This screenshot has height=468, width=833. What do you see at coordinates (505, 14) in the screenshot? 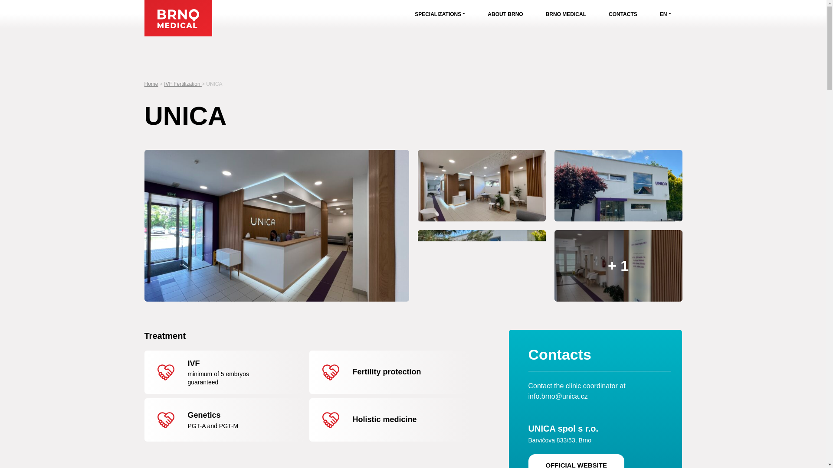
I see `ABOUT BRNO` at bounding box center [505, 14].